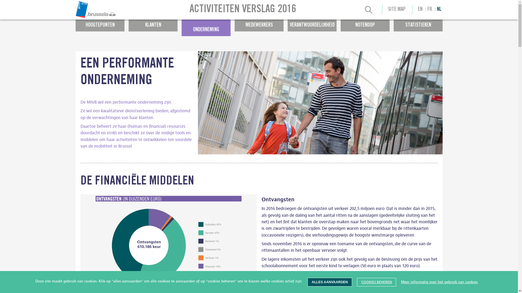 The width and height of the screenshot is (522, 293). Describe the element at coordinates (369, 11) in the screenshot. I see `Search` at that location.